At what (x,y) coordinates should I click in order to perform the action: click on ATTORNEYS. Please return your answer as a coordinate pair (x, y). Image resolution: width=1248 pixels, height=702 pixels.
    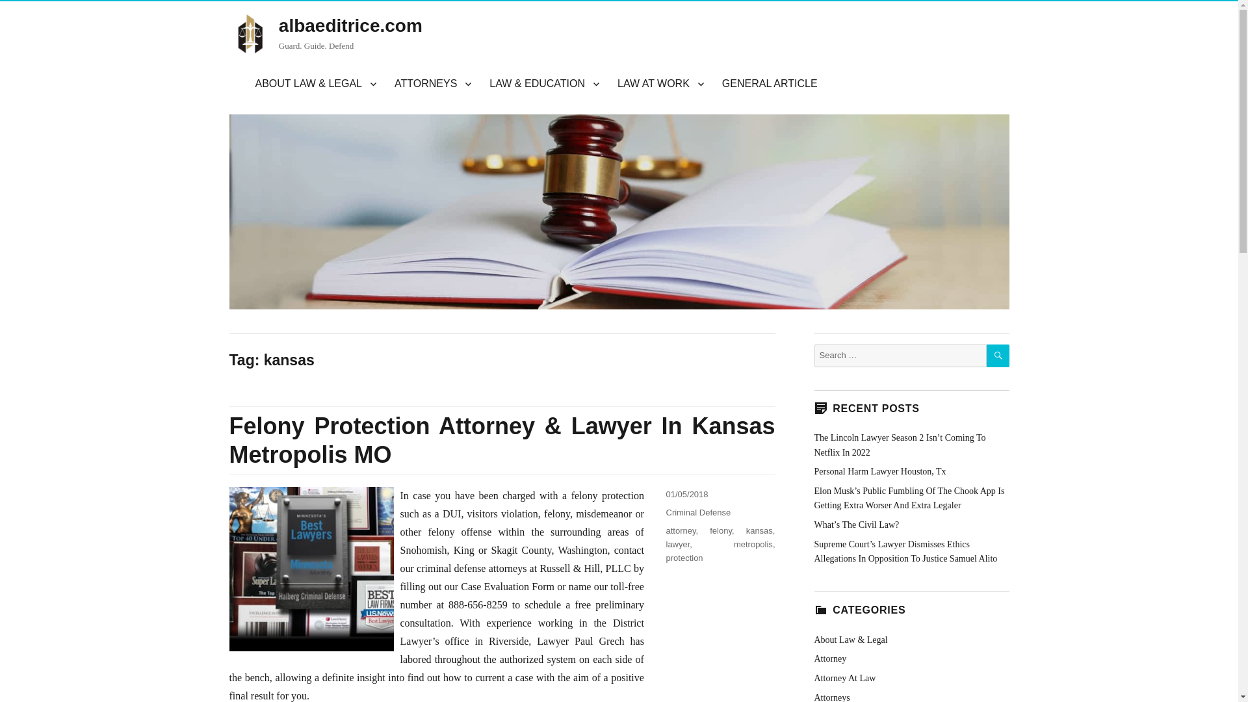
    Looking at the image, I should click on (433, 84).